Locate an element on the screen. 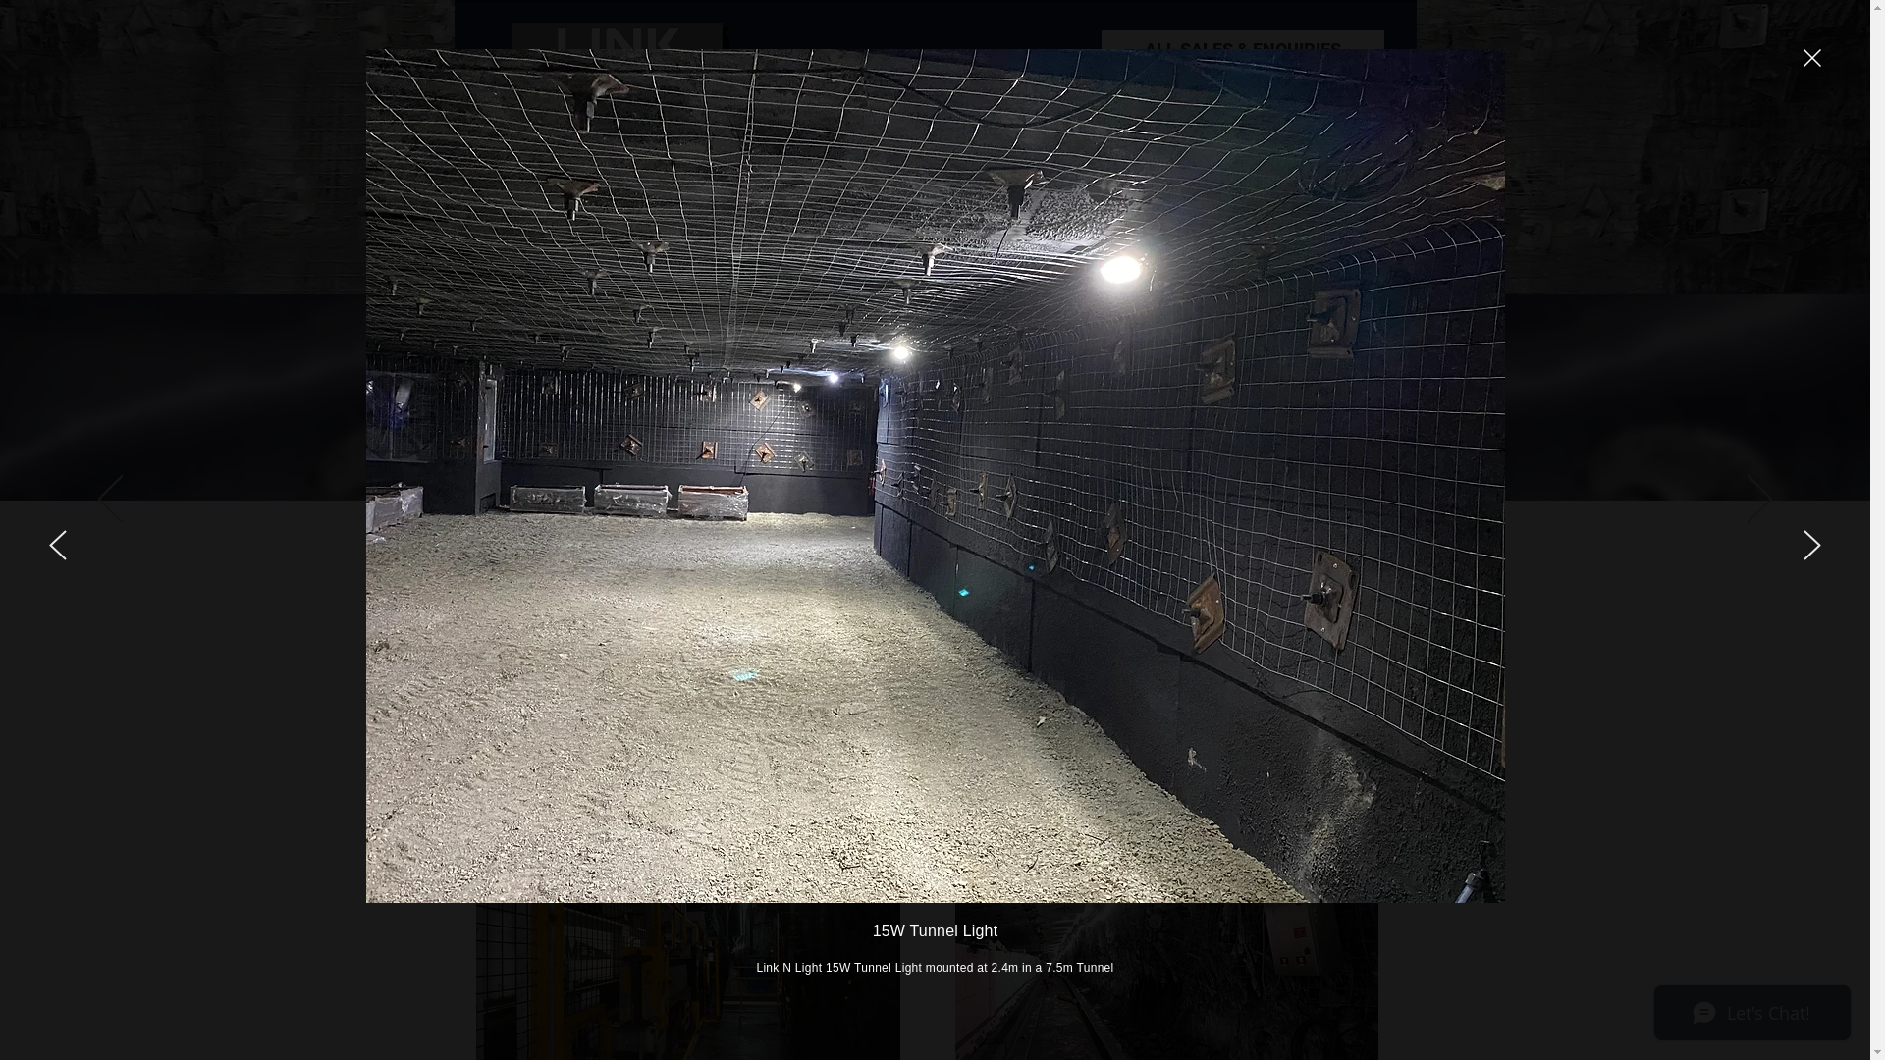  HOW IT WORKS is located at coordinates (927, 270).